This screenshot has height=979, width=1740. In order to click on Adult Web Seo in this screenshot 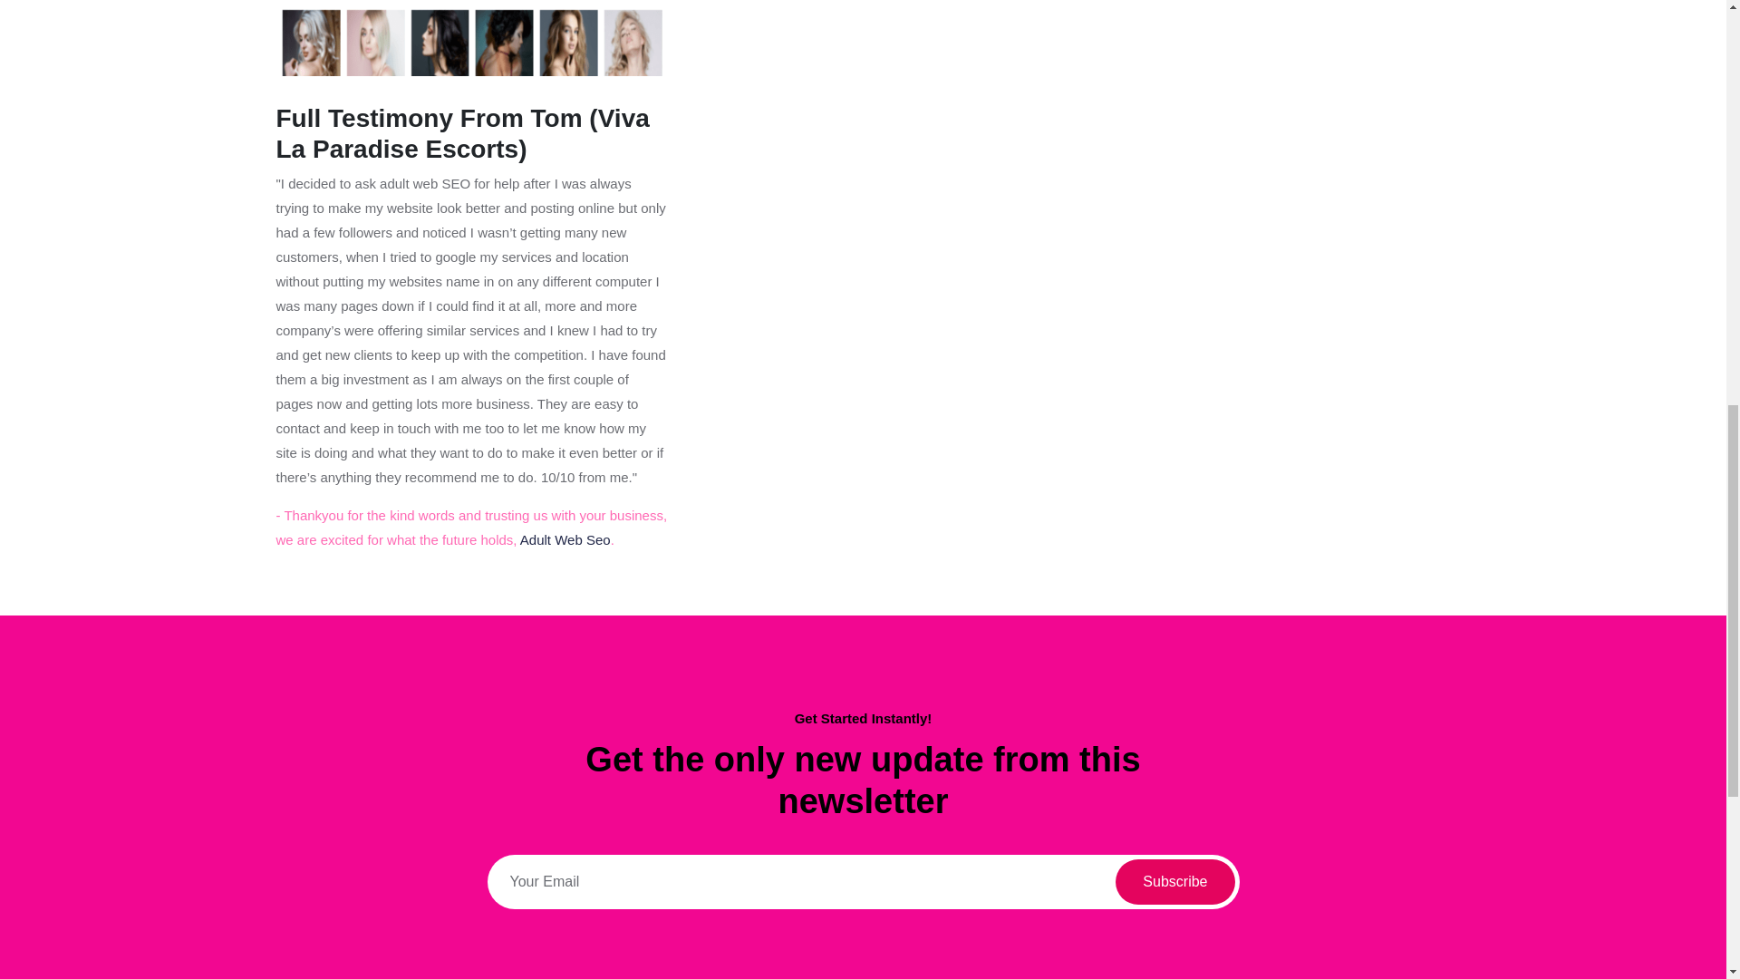, I will do `click(565, 539)`.